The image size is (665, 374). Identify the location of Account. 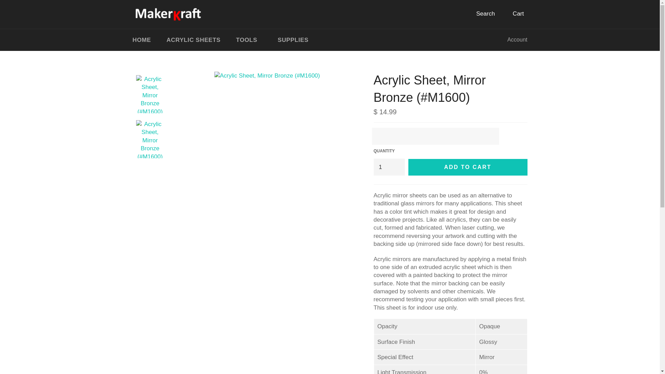
(517, 39).